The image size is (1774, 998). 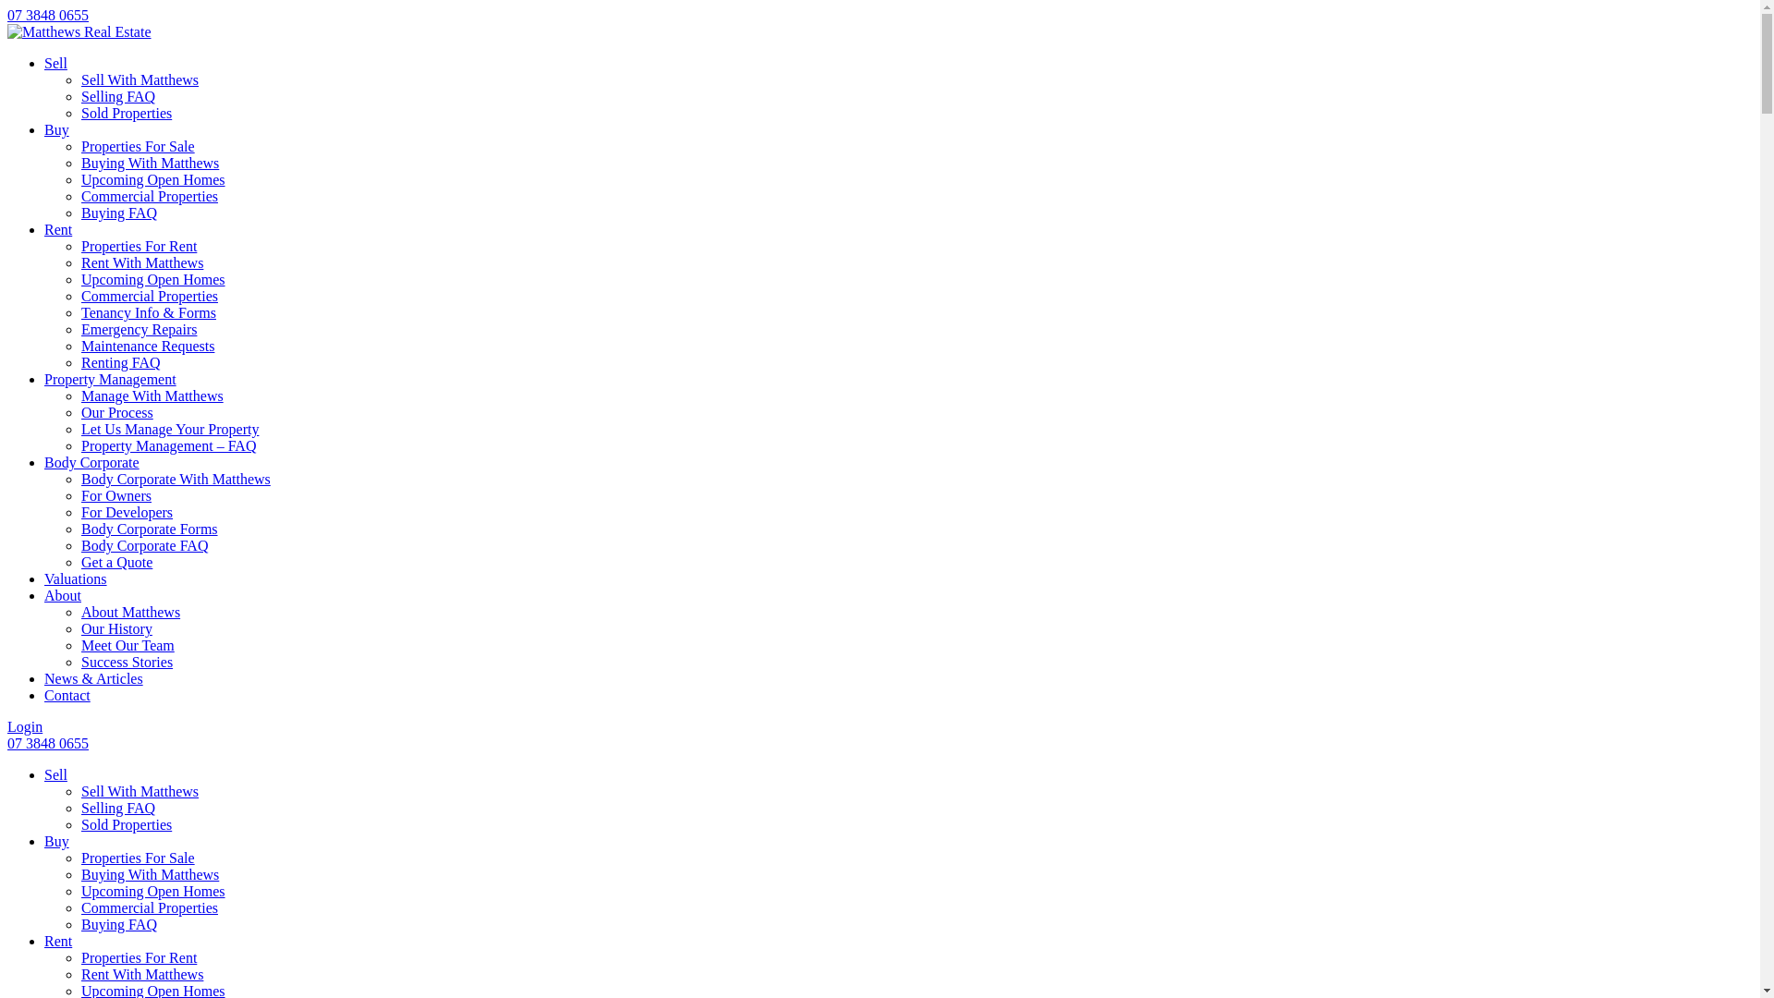 I want to click on Buying FAQ, so click(x=119, y=924).